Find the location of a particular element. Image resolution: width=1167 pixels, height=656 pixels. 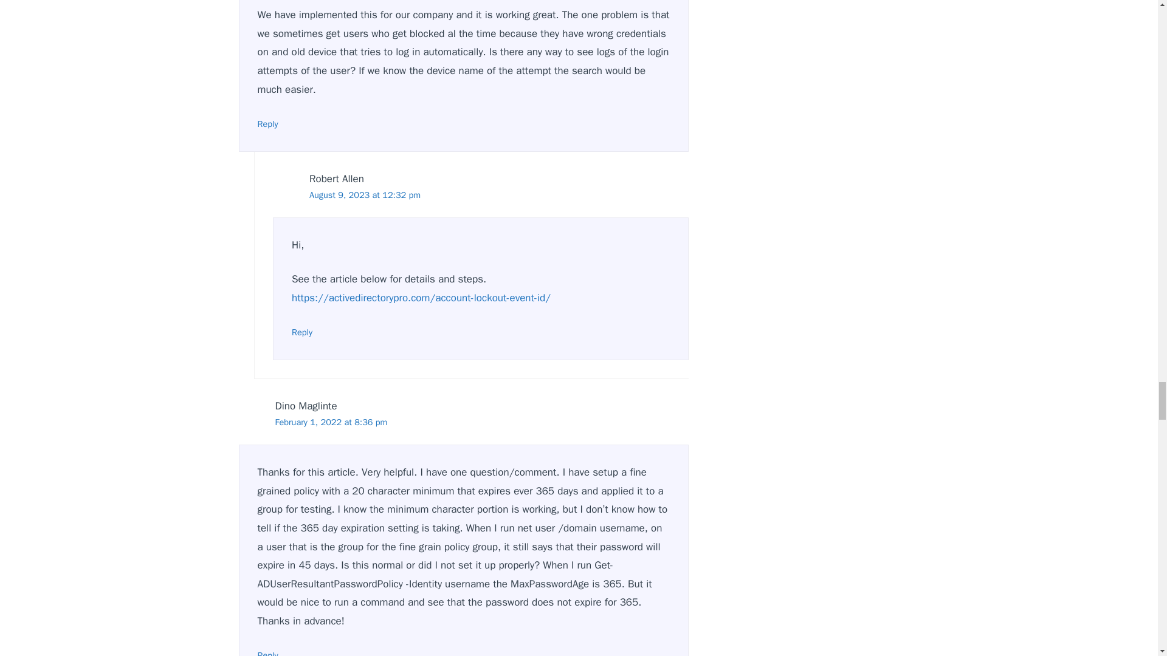

Reply is located at coordinates (268, 653).